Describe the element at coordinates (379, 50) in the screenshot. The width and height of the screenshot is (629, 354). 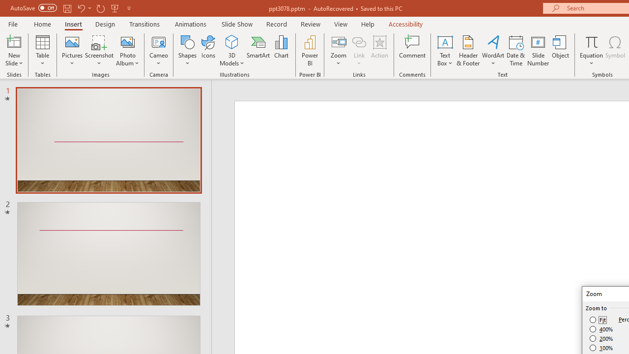
I see `Action` at that location.